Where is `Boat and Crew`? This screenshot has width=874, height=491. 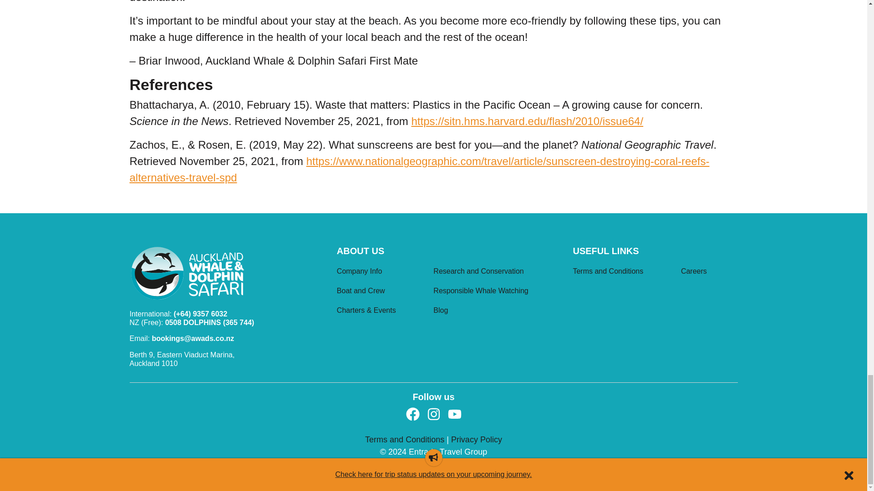
Boat and Crew is located at coordinates (381, 292).